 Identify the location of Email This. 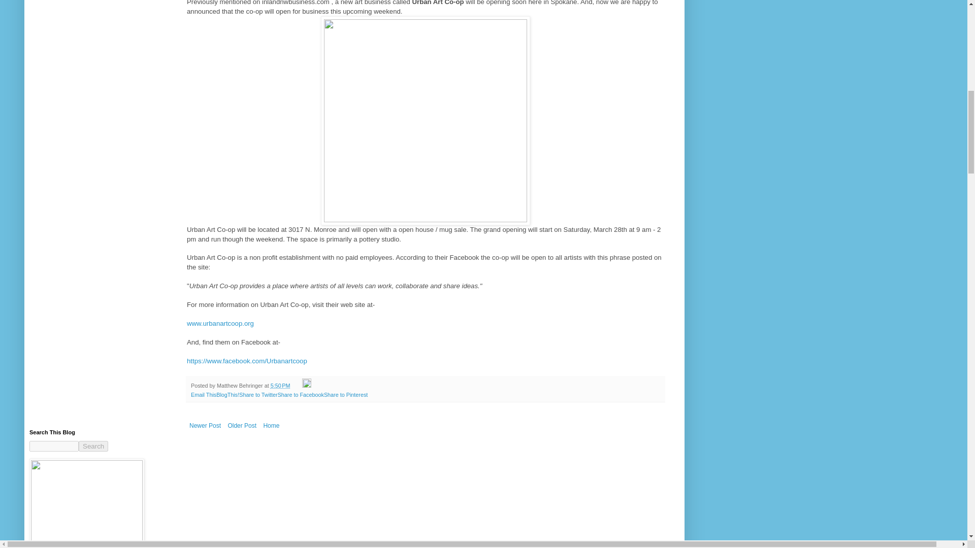
(204, 395).